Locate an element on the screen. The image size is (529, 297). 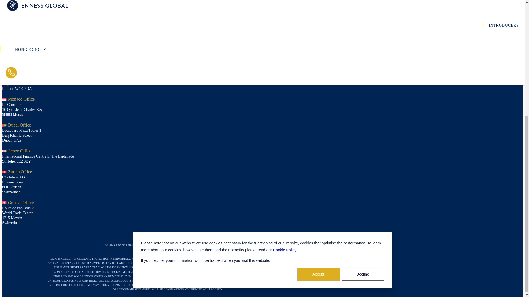
Enness Info is located at coordinates (149, 244).